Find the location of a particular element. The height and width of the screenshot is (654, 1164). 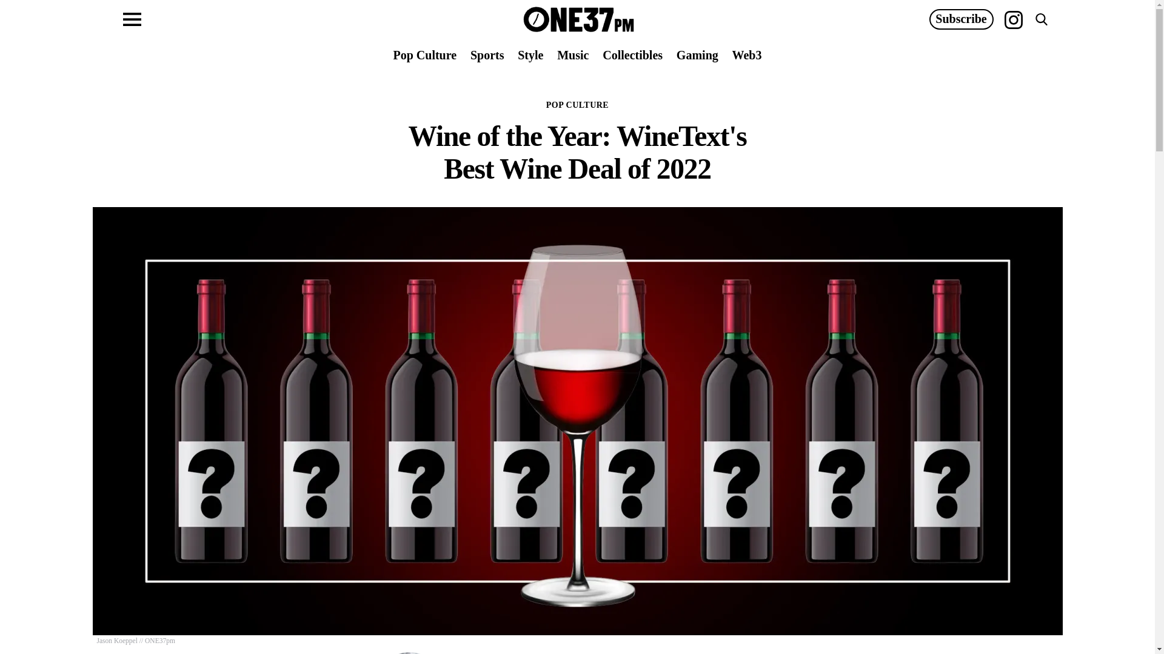

Style is located at coordinates (530, 54).